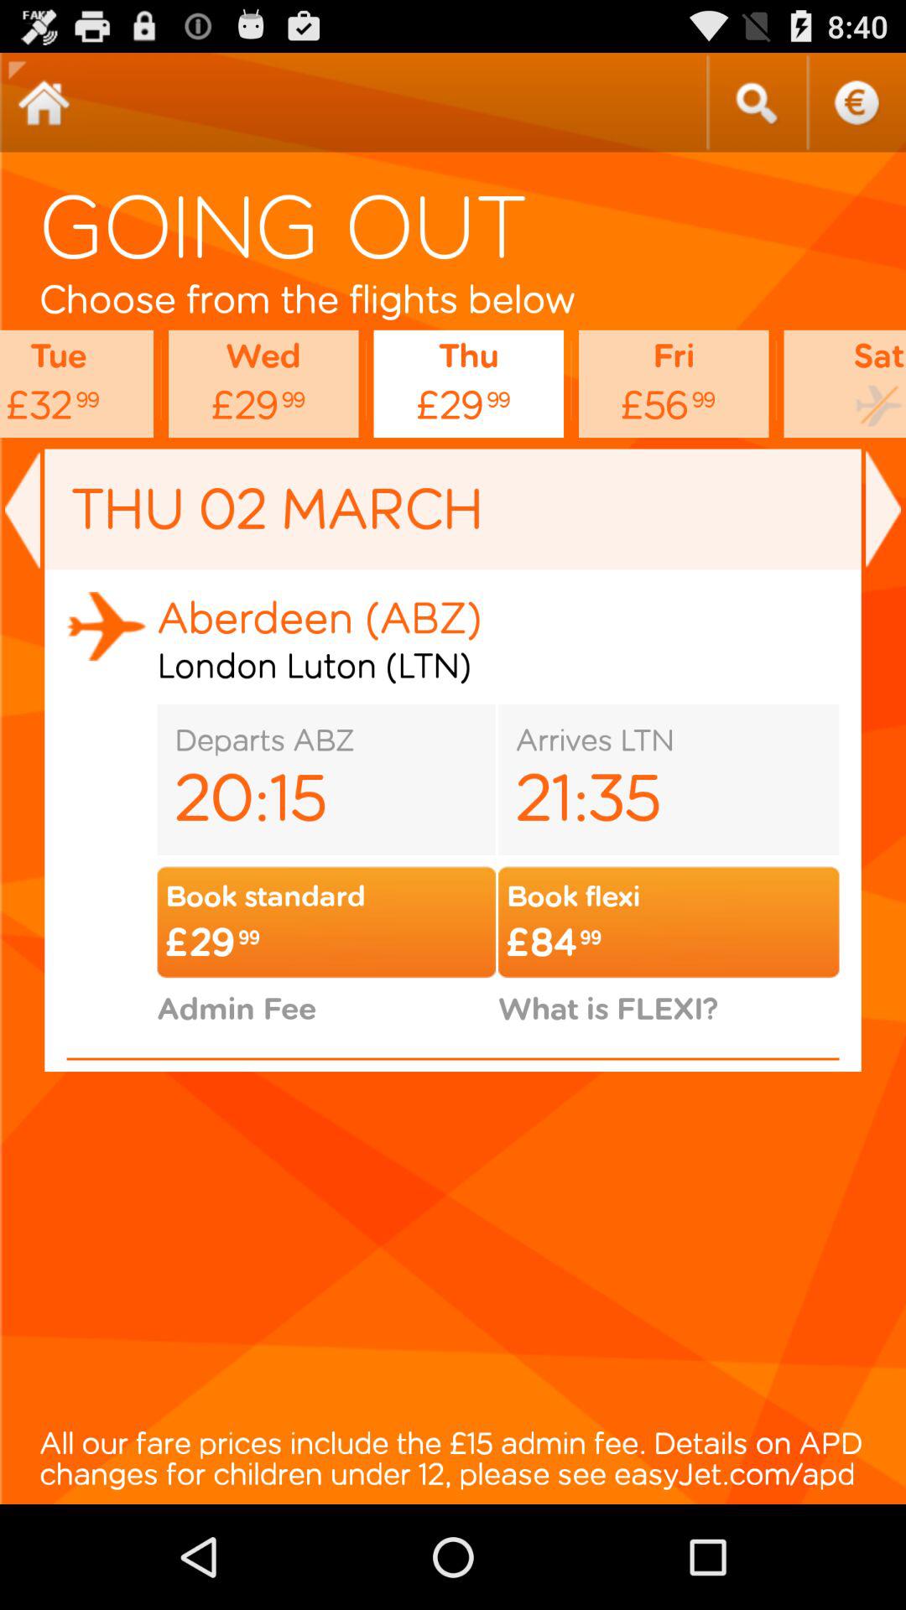  I want to click on searh, so click(756, 102).